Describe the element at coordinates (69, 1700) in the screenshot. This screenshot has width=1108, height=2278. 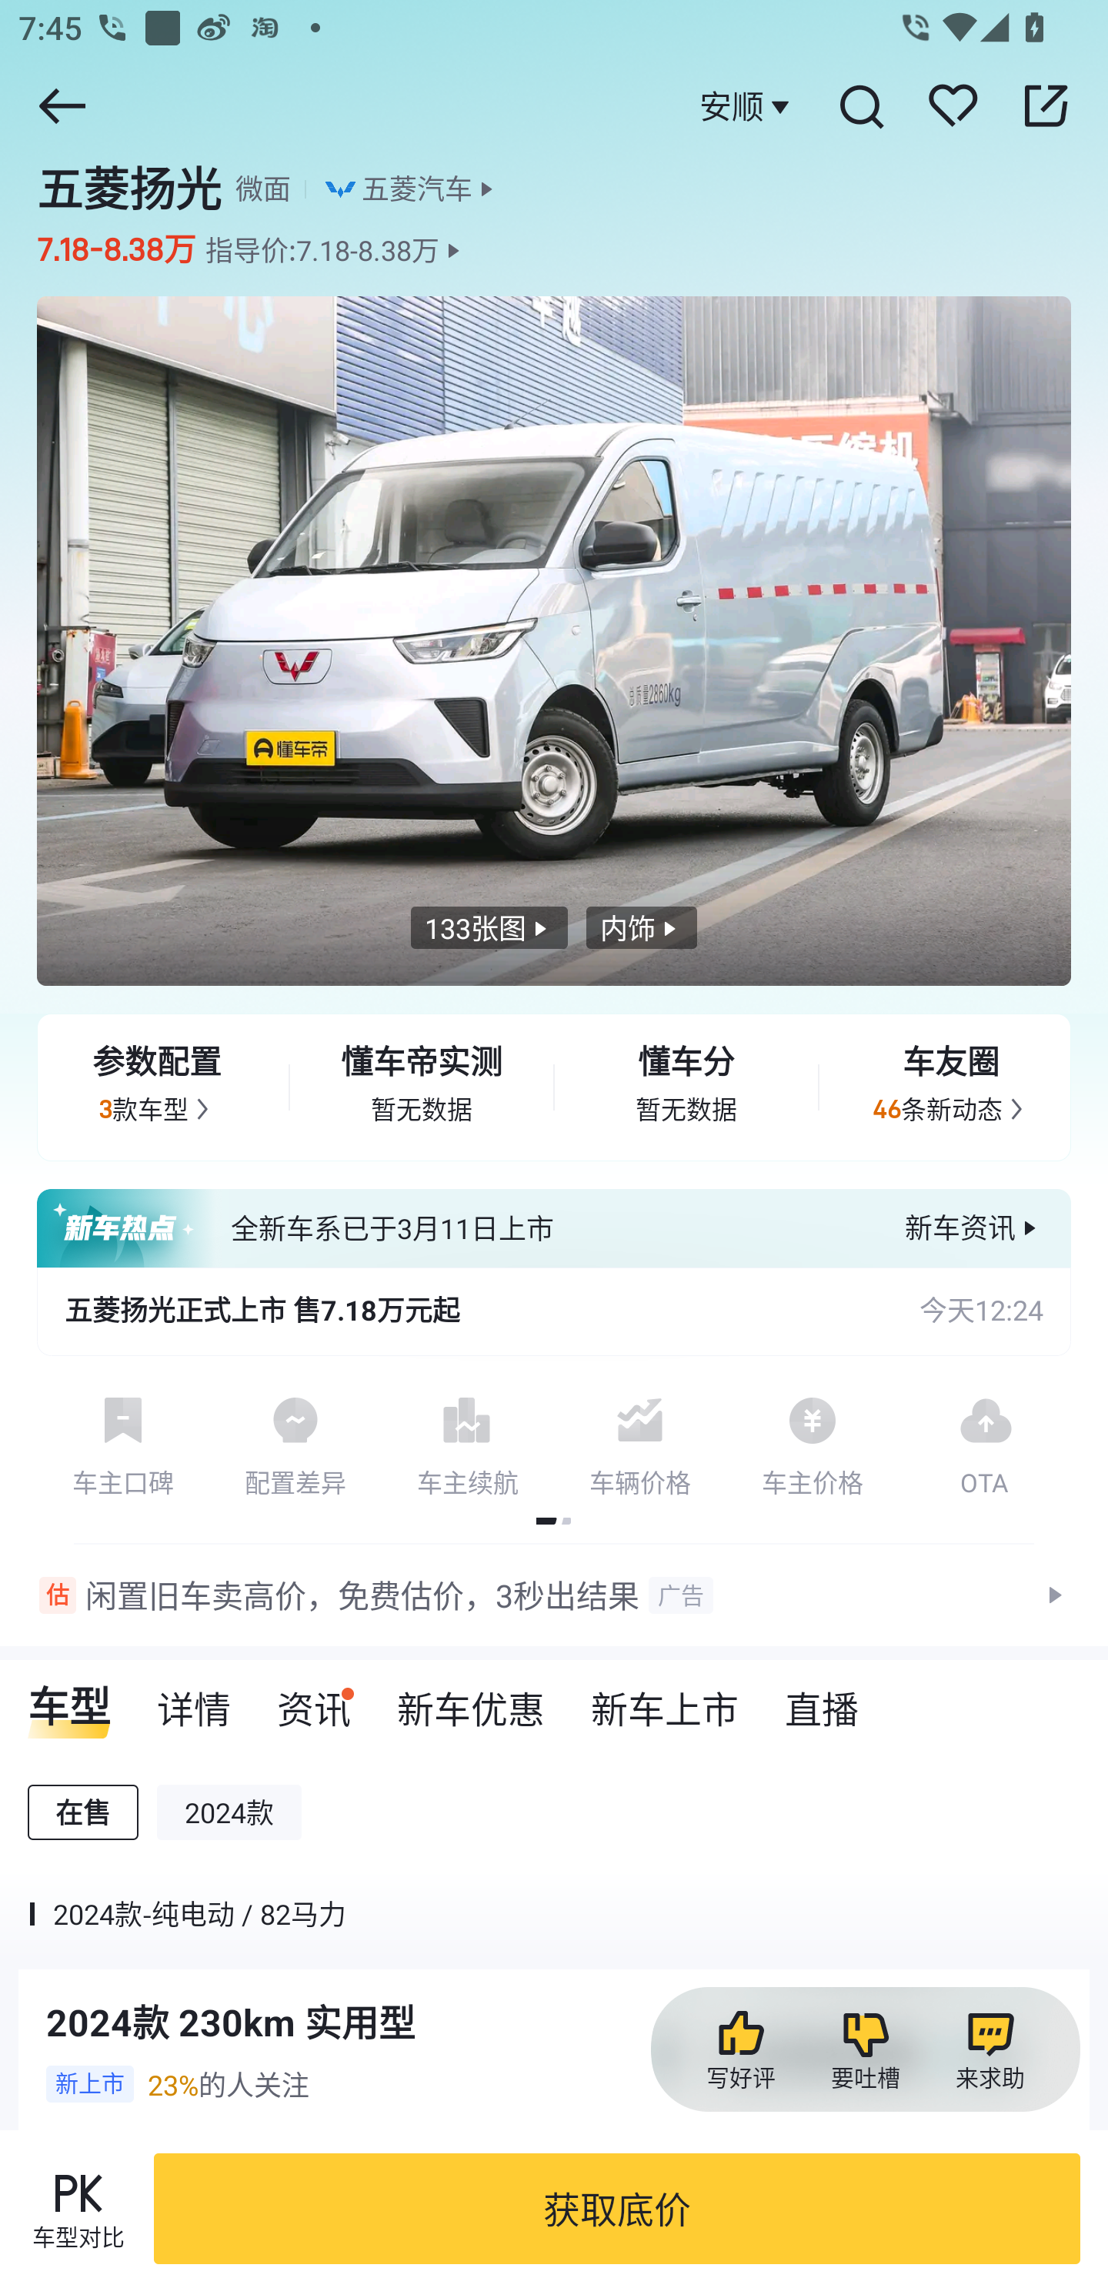
I see `车型` at that location.